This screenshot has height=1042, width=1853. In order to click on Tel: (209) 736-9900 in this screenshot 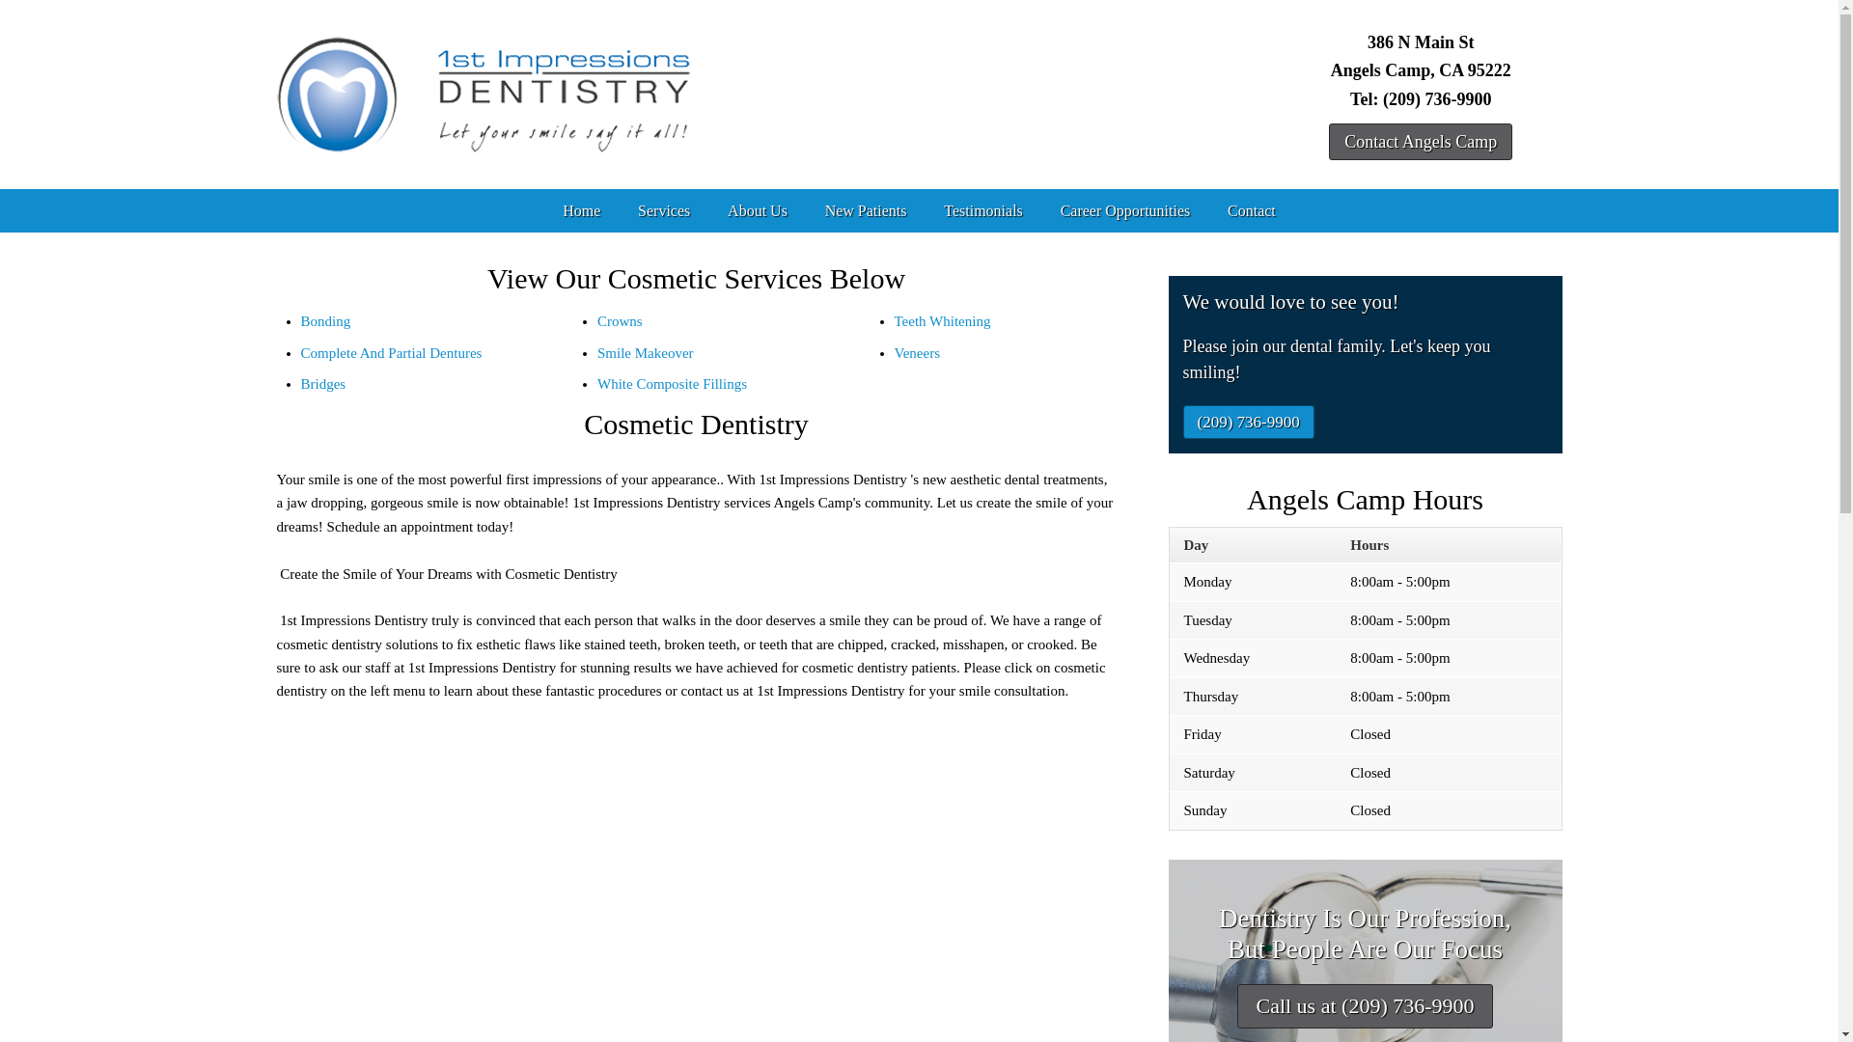, I will do `click(1421, 98)`.